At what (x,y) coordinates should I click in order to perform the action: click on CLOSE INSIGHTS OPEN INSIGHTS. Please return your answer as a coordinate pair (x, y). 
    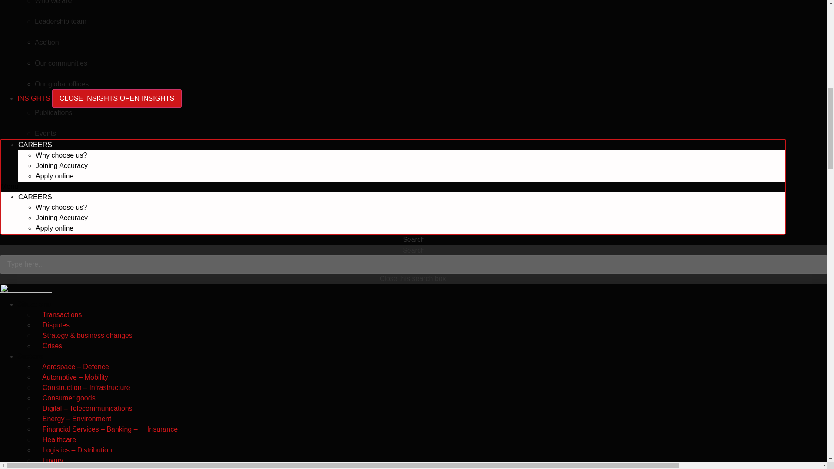
    Looking at the image, I should click on (116, 99).